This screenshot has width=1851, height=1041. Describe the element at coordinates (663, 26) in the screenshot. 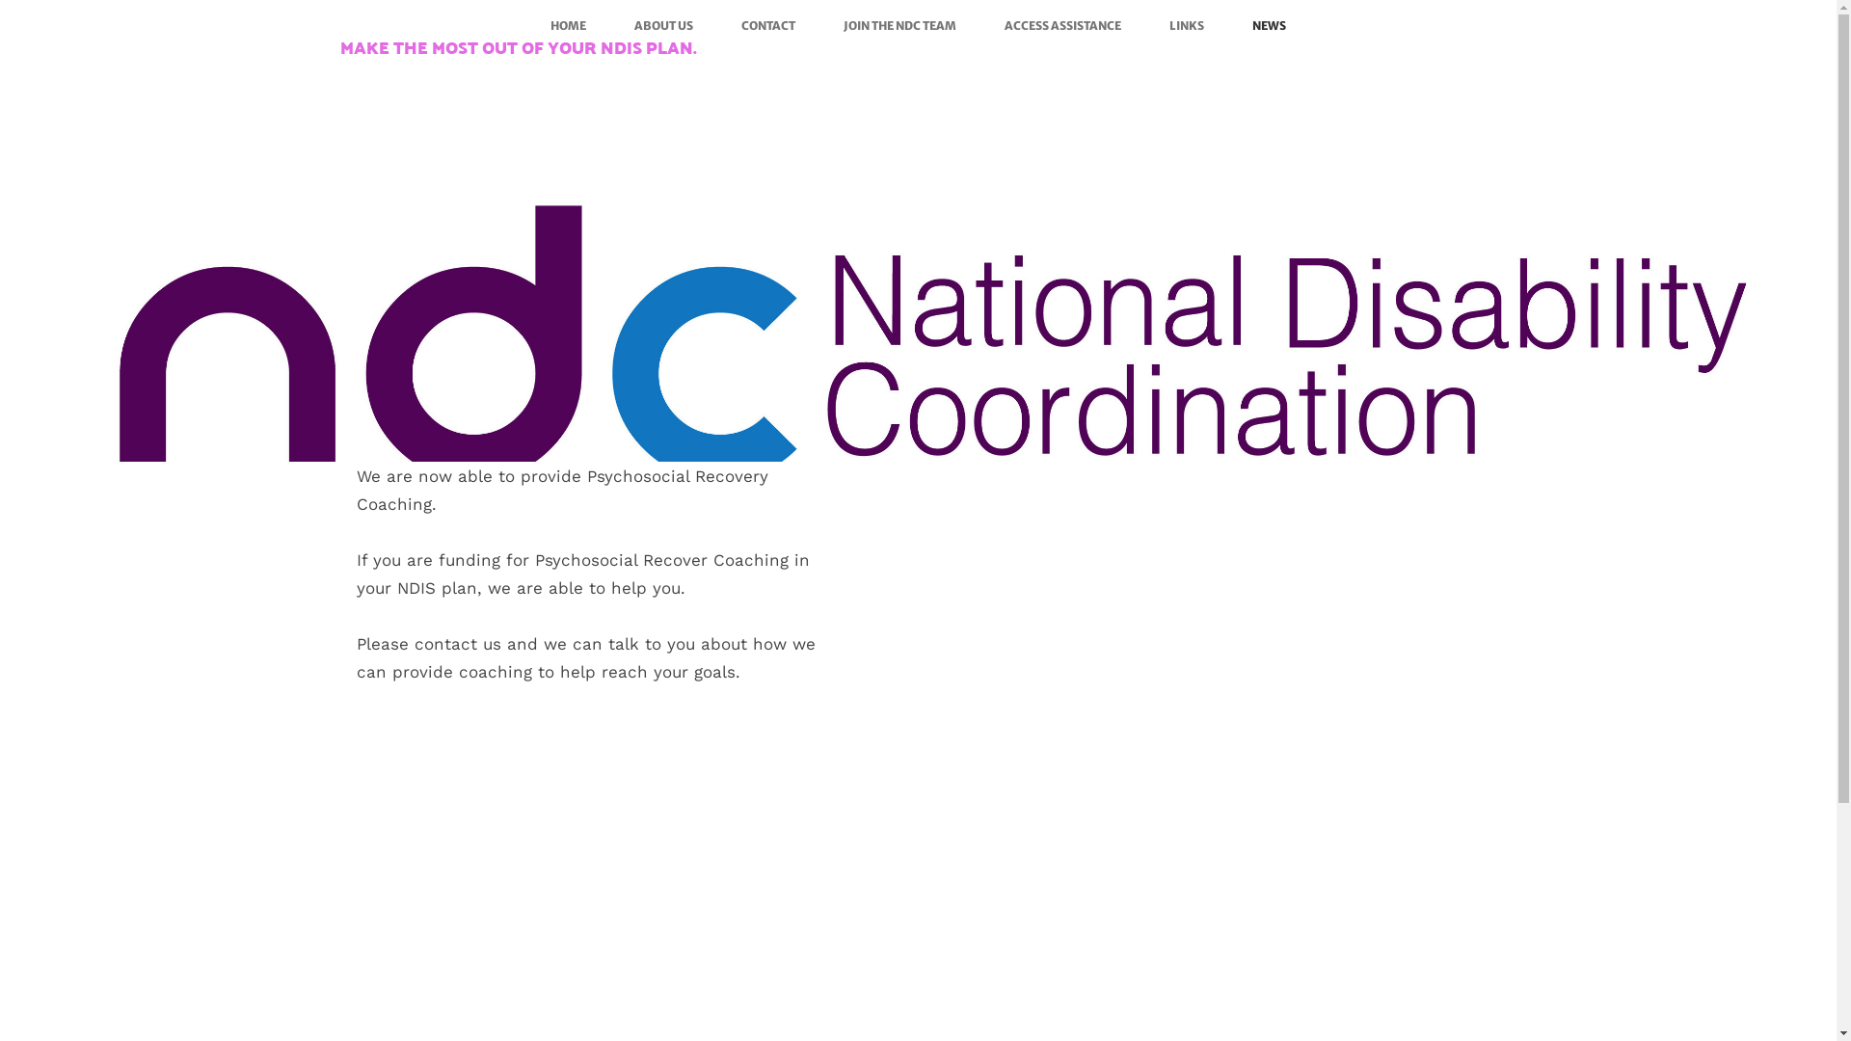

I see `ABOUT US` at that location.